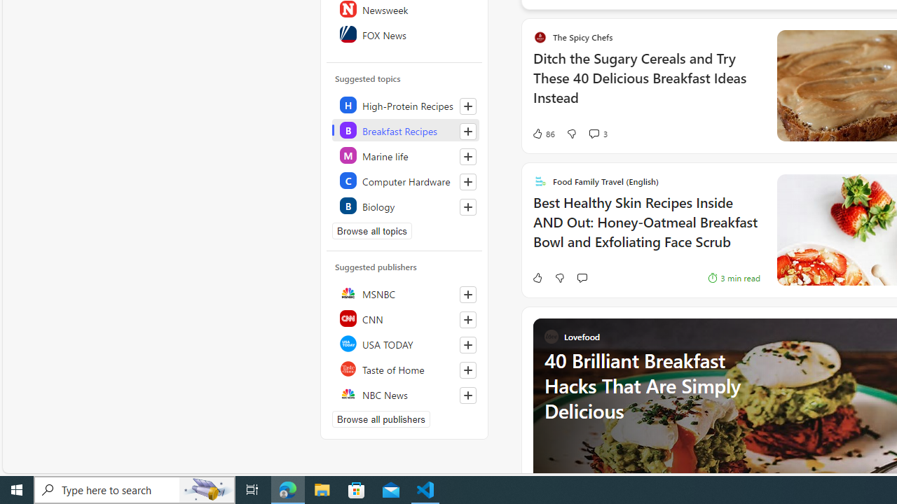 This screenshot has width=897, height=504. Describe the element at coordinates (537, 277) in the screenshot. I see `Like` at that location.